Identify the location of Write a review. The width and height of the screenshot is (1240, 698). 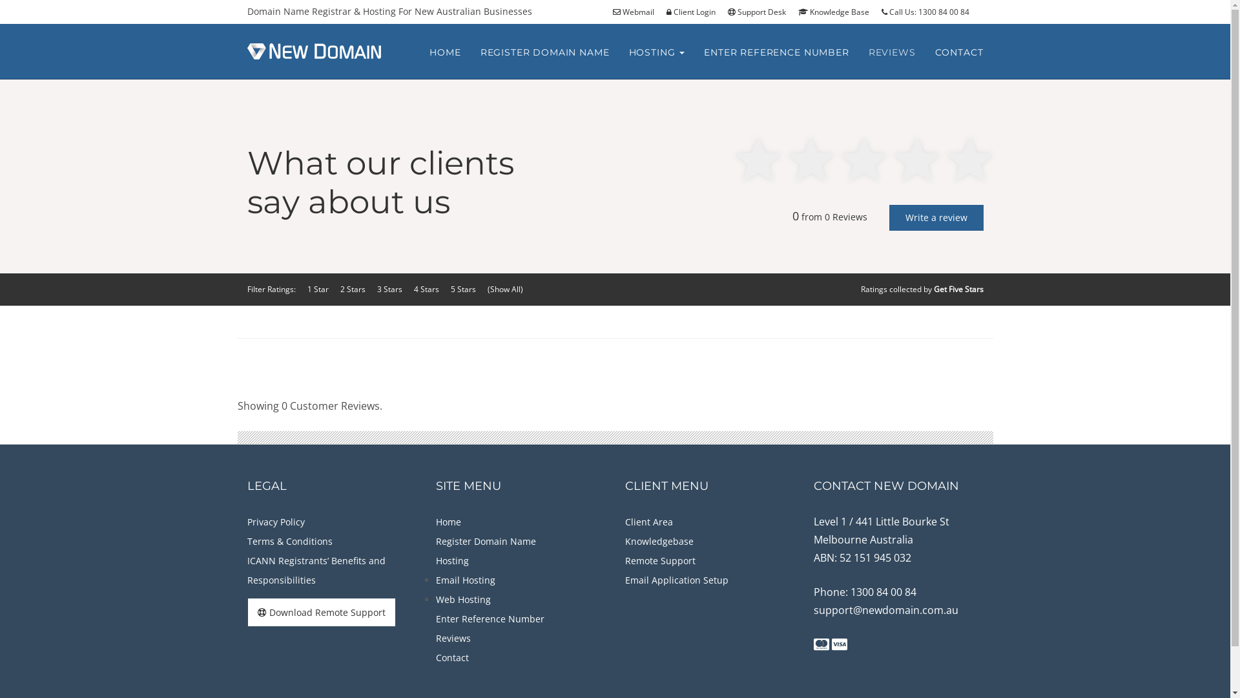
(936, 218).